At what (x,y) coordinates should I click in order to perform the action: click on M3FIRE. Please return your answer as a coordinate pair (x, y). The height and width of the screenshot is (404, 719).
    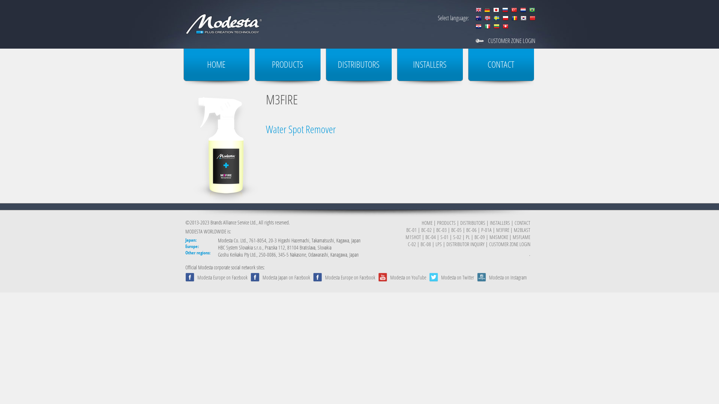
    Looking at the image, I should click on (503, 230).